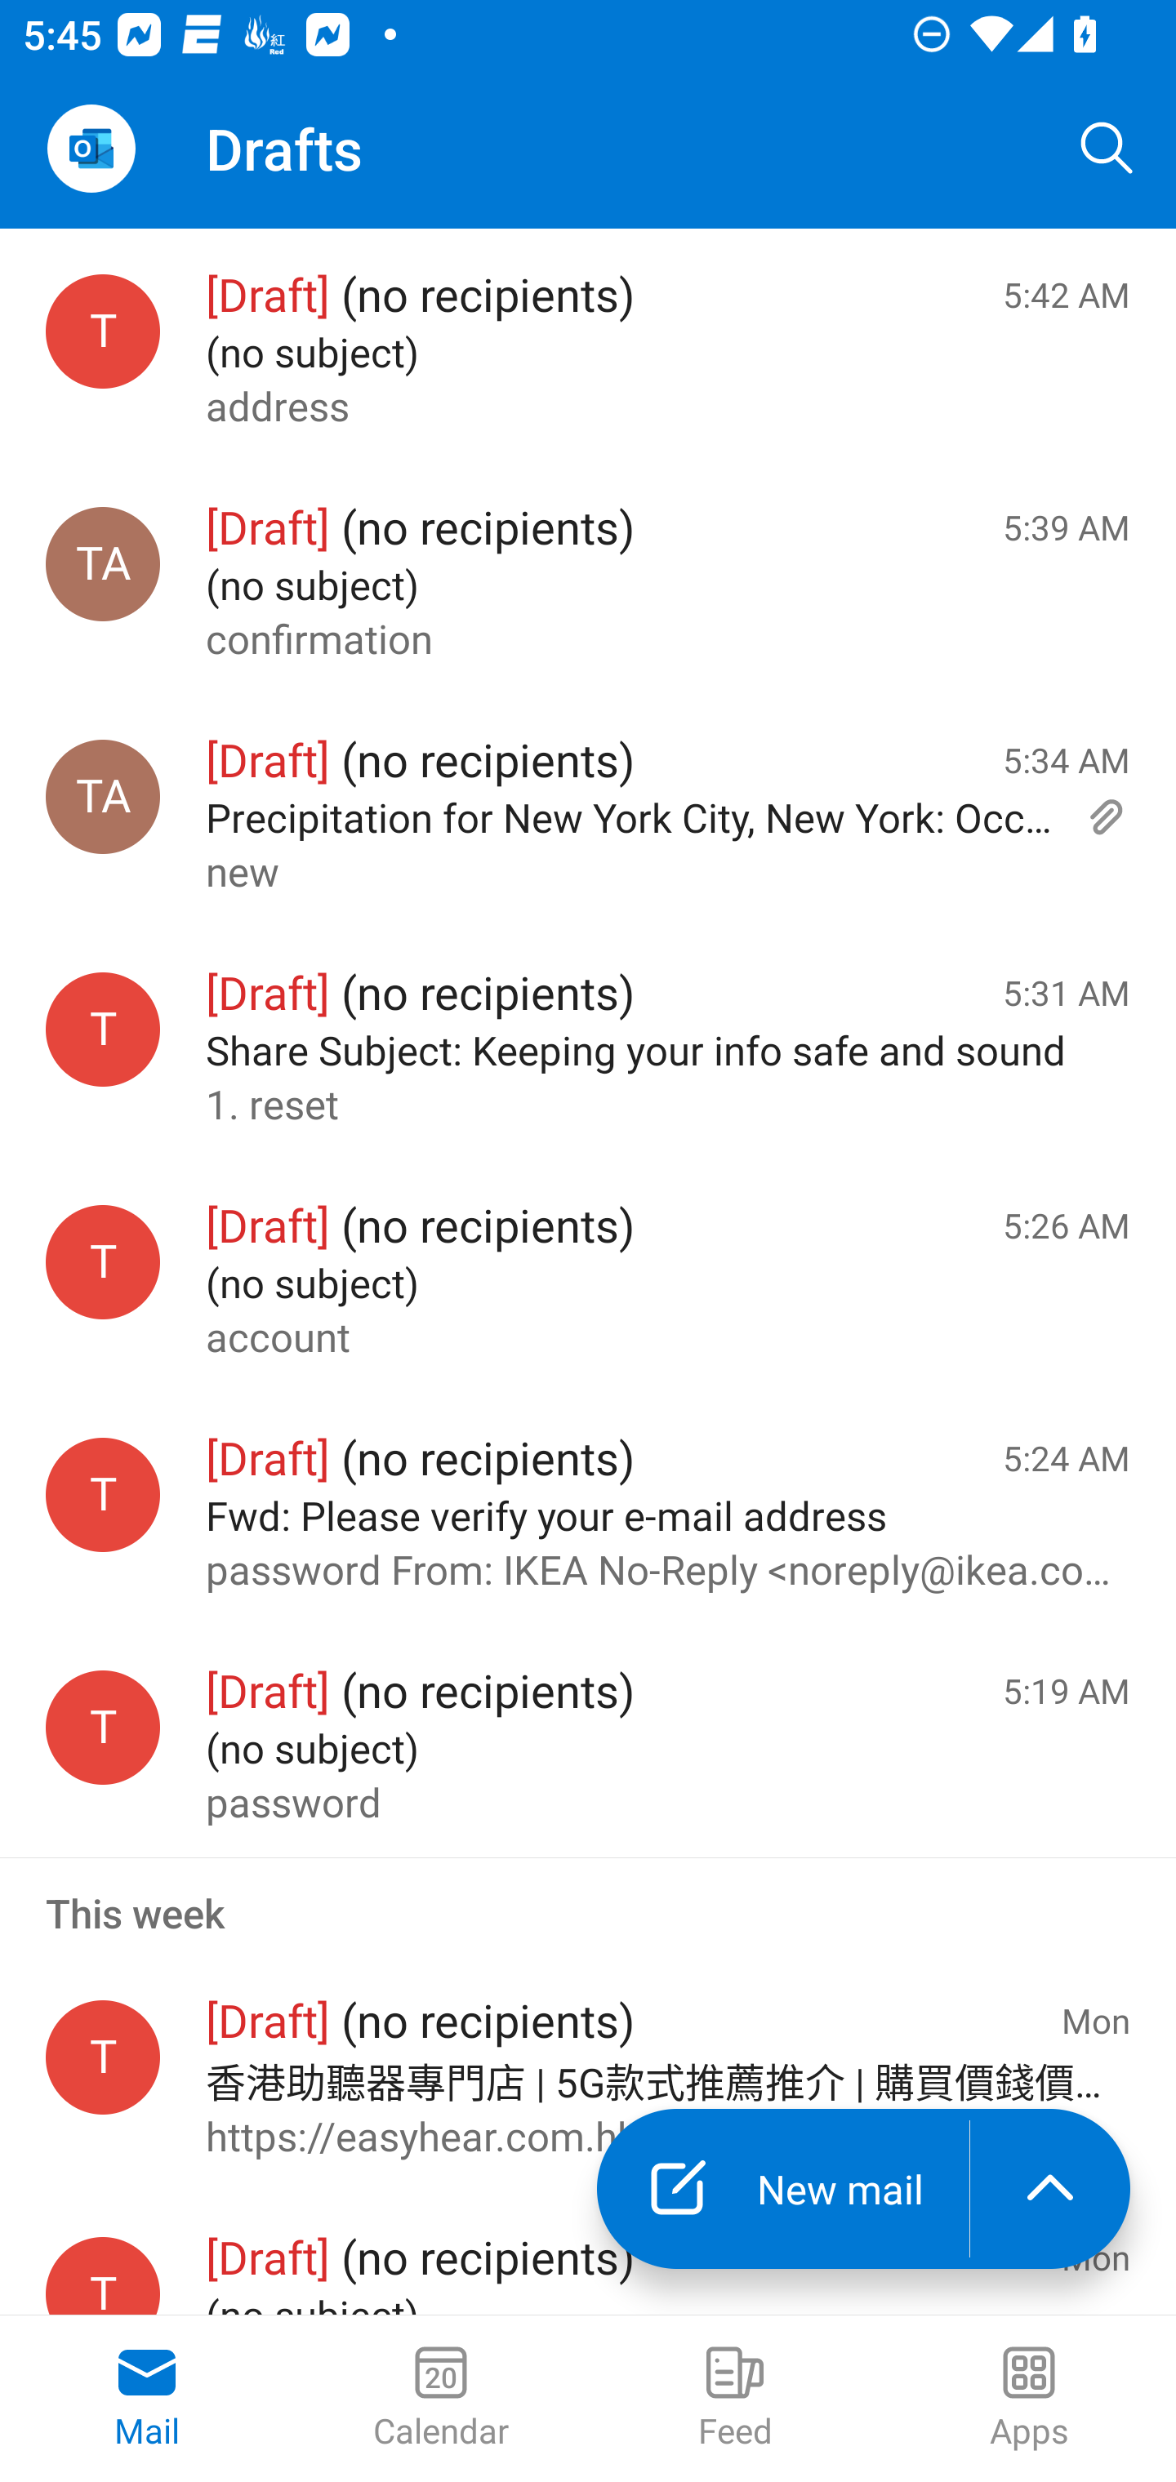 The height and width of the screenshot is (2482, 1176). I want to click on Close Navigation Drawer, so click(91, 149).